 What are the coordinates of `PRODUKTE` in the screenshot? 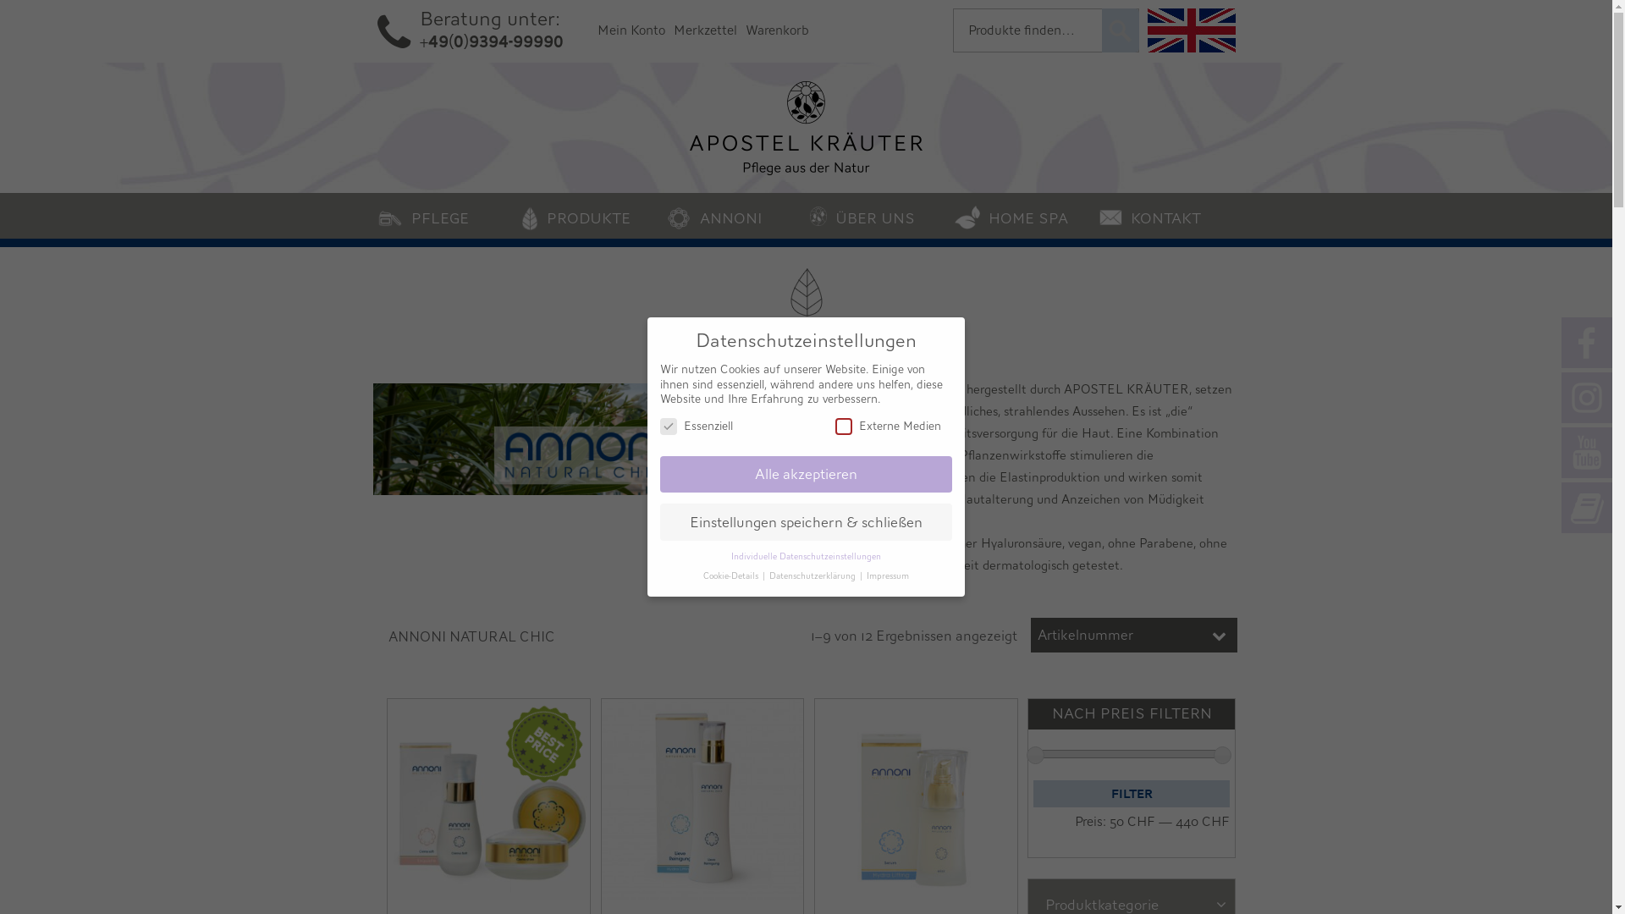 It's located at (589, 216).